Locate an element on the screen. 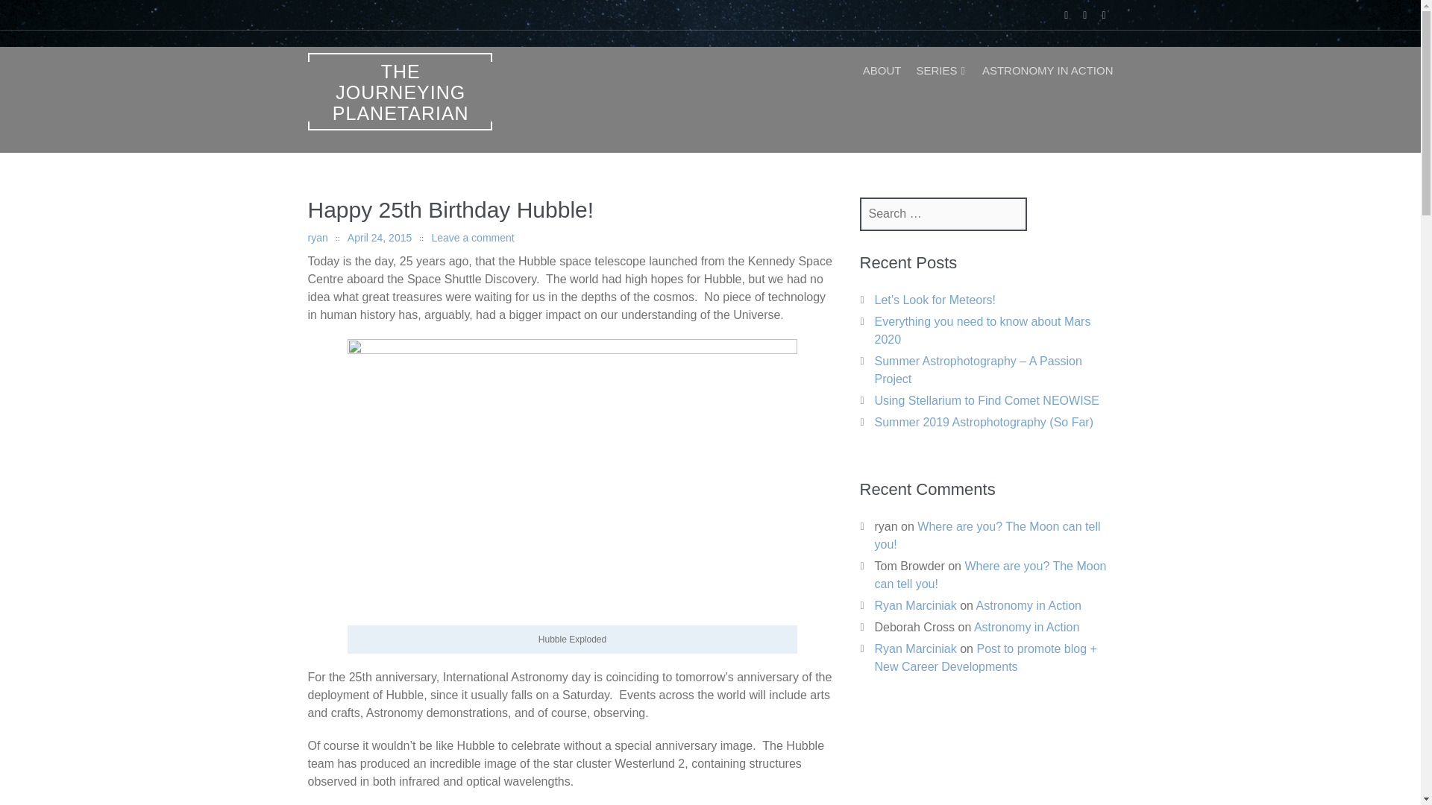 This screenshot has height=805, width=1432. ASTRONOMY IN ACTION is located at coordinates (1048, 70).